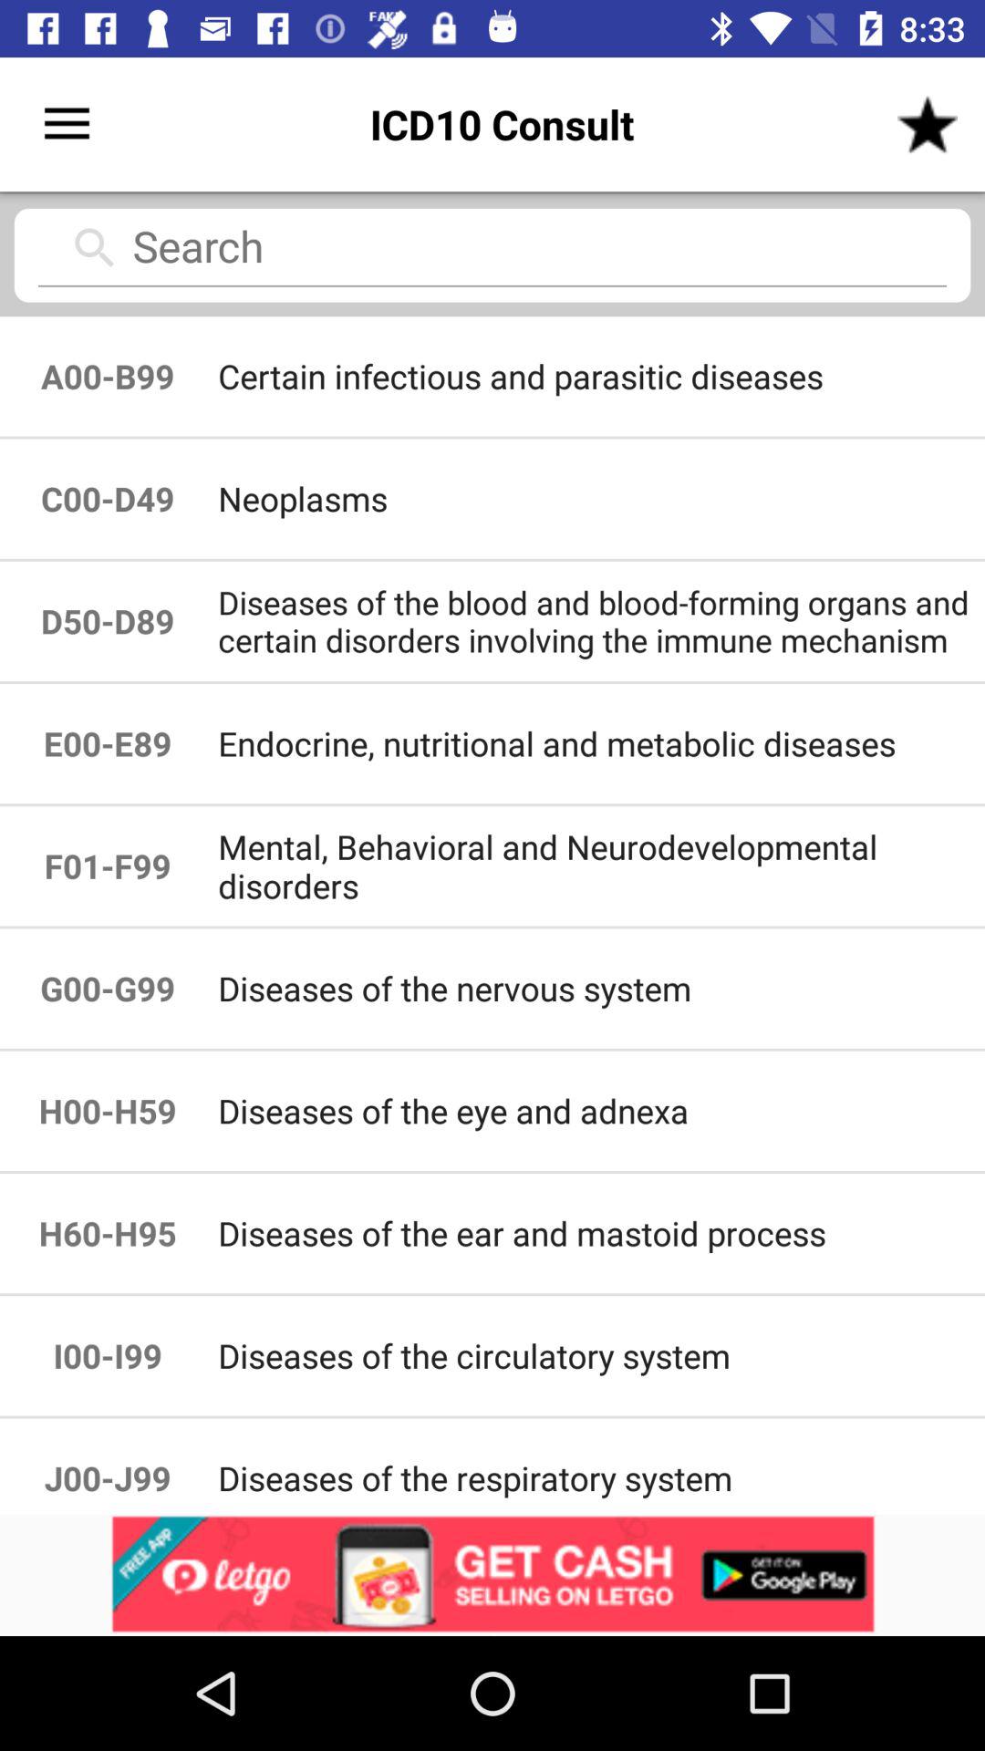 The height and width of the screenshot is (1751, 985). I want to click on turn on item below the d50-d89, so click(108, 744).